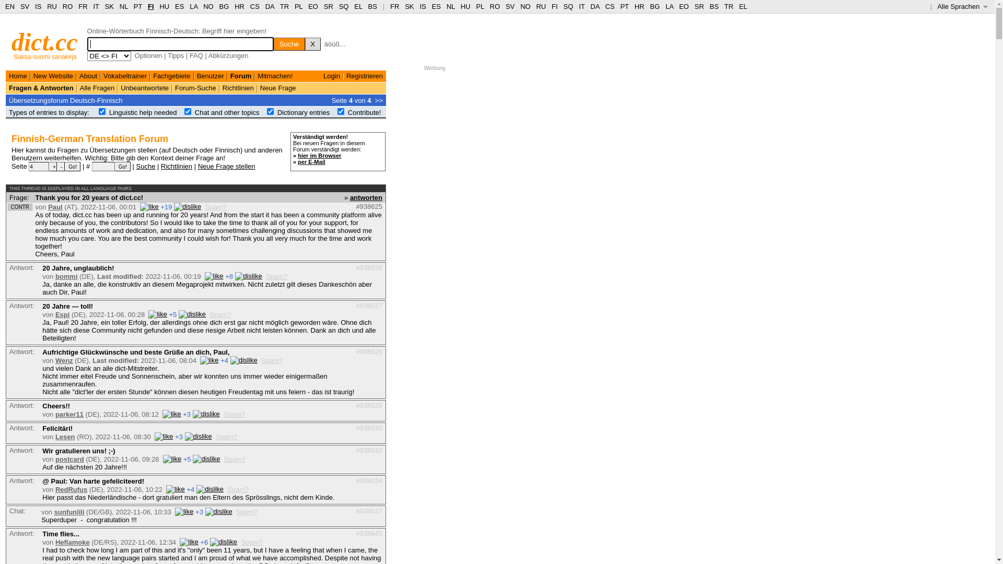 Image resolution: width=1003 pixels, height=564 pixels. I want to click on HR, so click(639, 6).